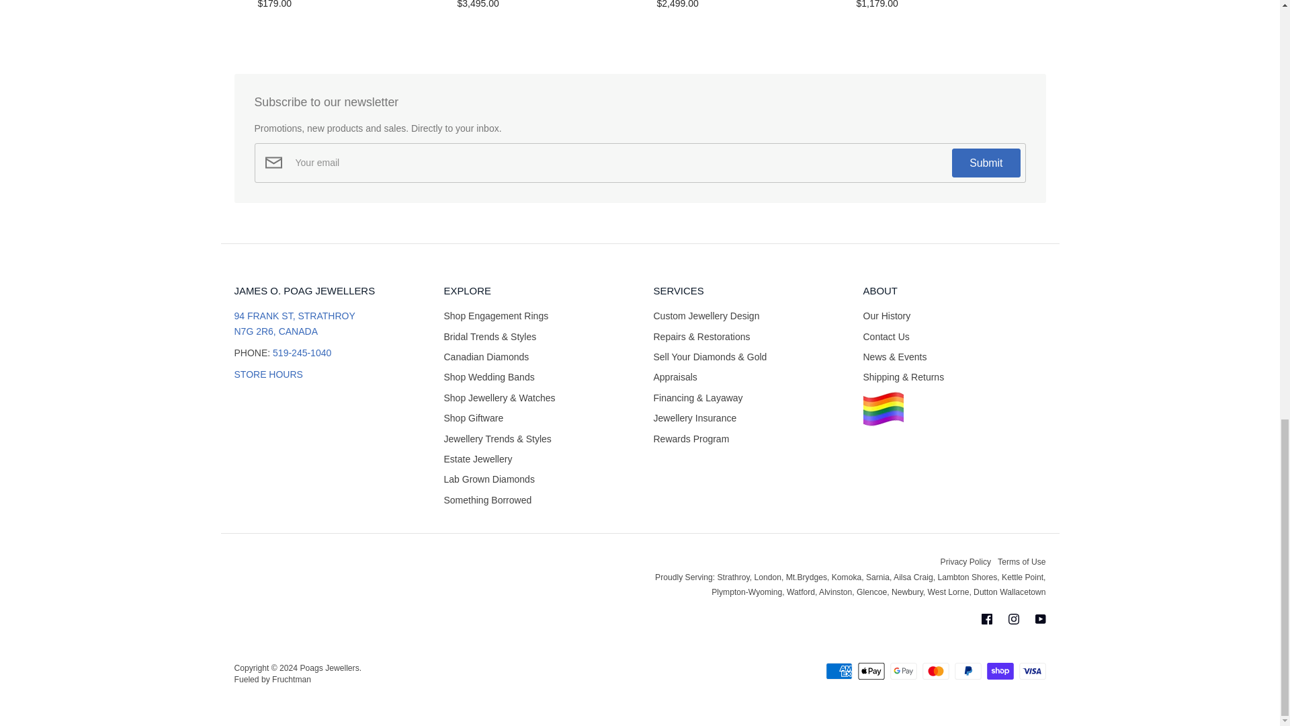 The width and height of the screenshot is (1290, 726). Describe the element at coordinates (302, 353) in the screenshot. I see `tel:5192451040` at that location.